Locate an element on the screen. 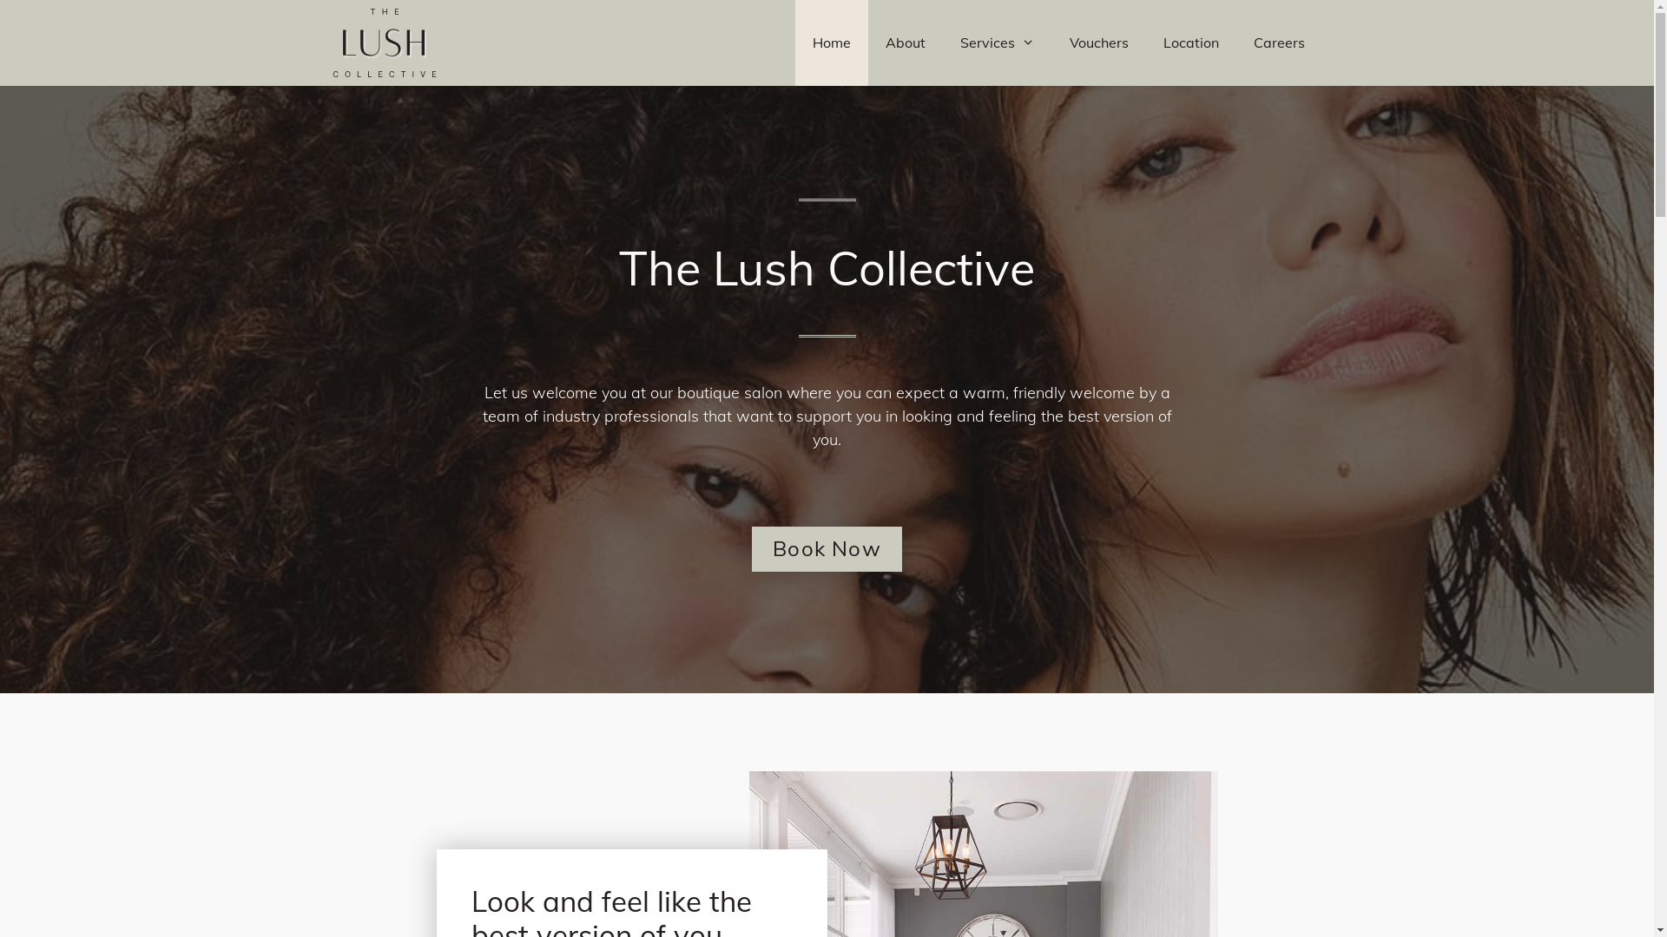  Vouchers is located at coordinates (1099, 43).